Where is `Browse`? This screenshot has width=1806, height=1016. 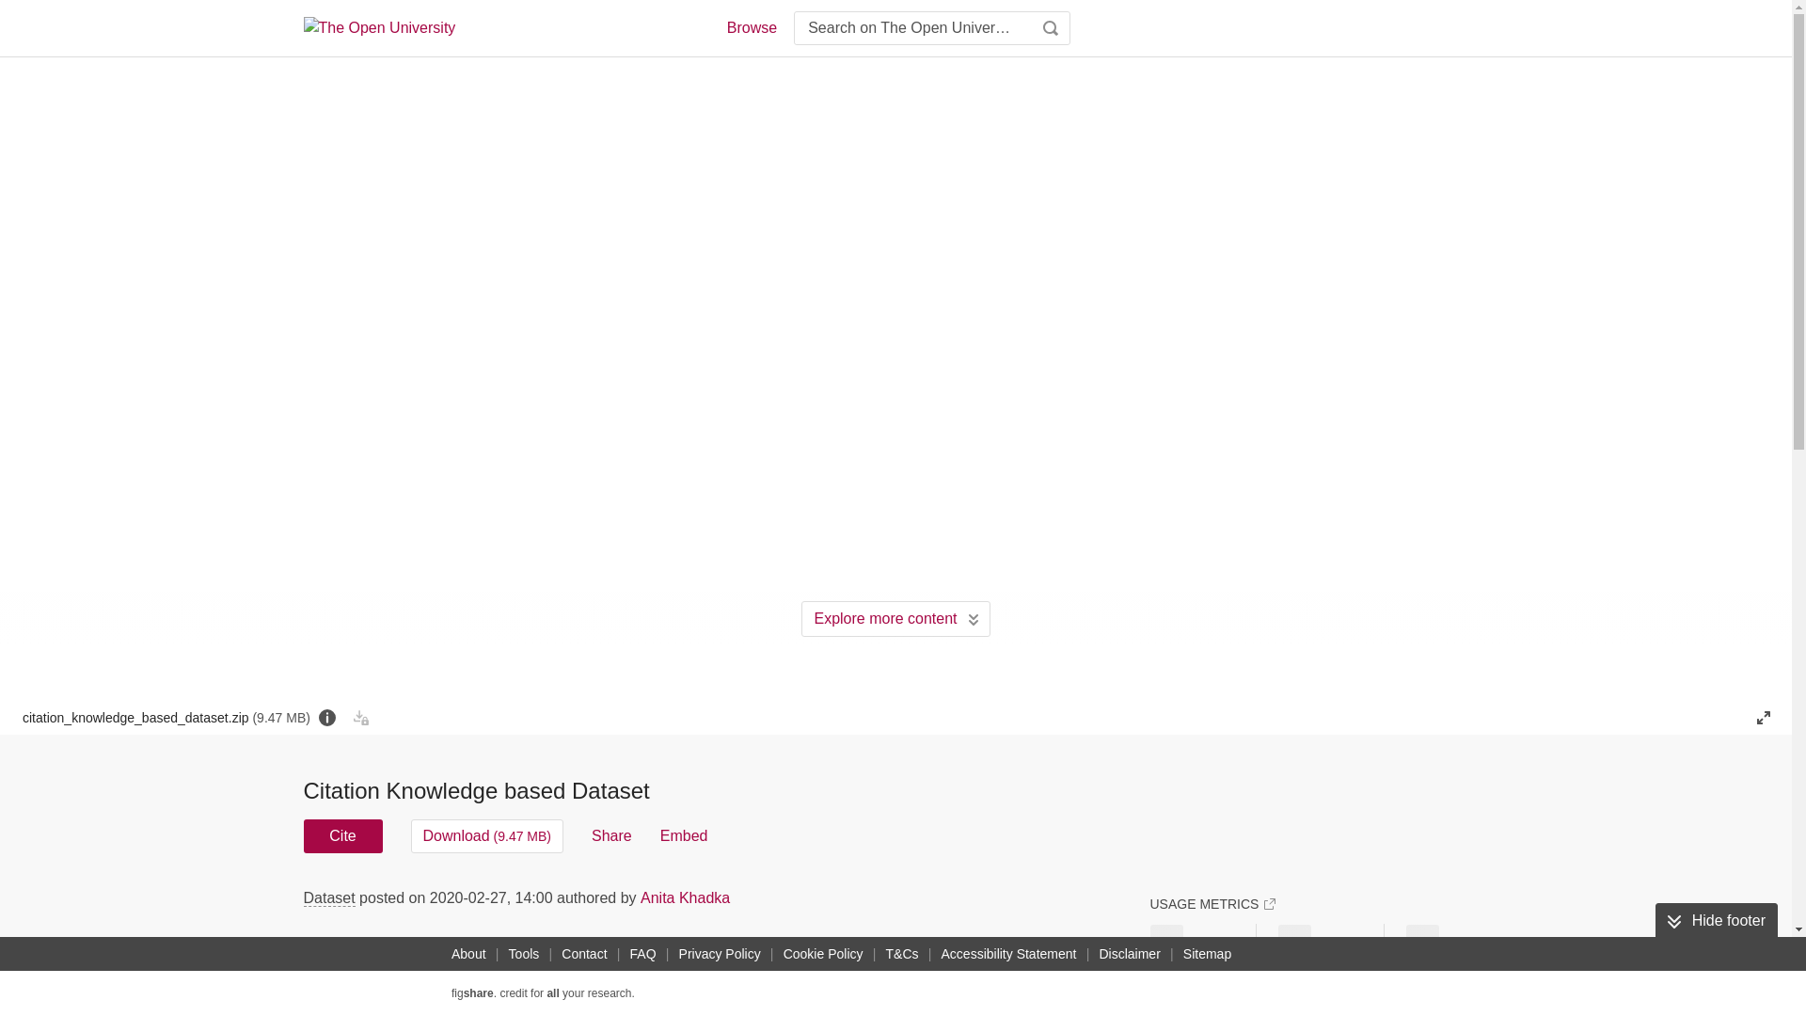
Browse is located at coordinates (751, 28).